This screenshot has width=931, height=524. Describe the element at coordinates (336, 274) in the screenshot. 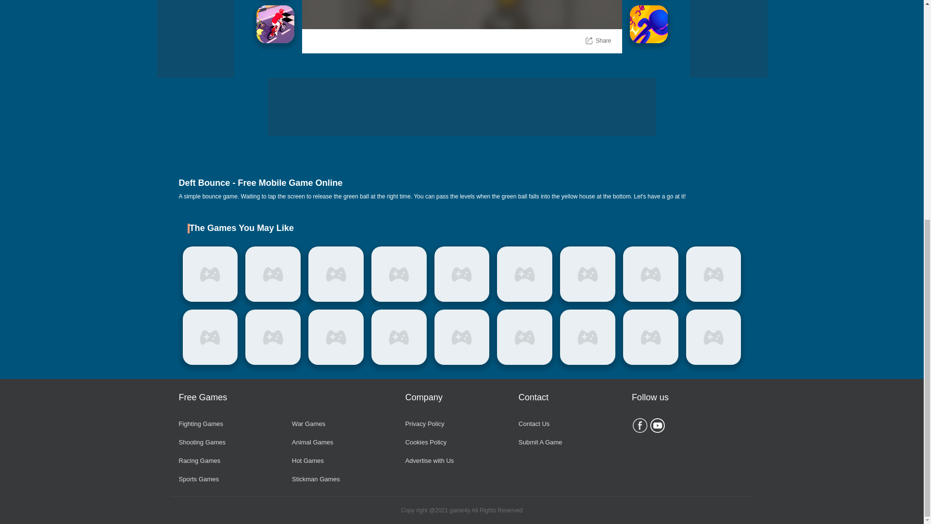

I see `dana relics for sale` at that location.